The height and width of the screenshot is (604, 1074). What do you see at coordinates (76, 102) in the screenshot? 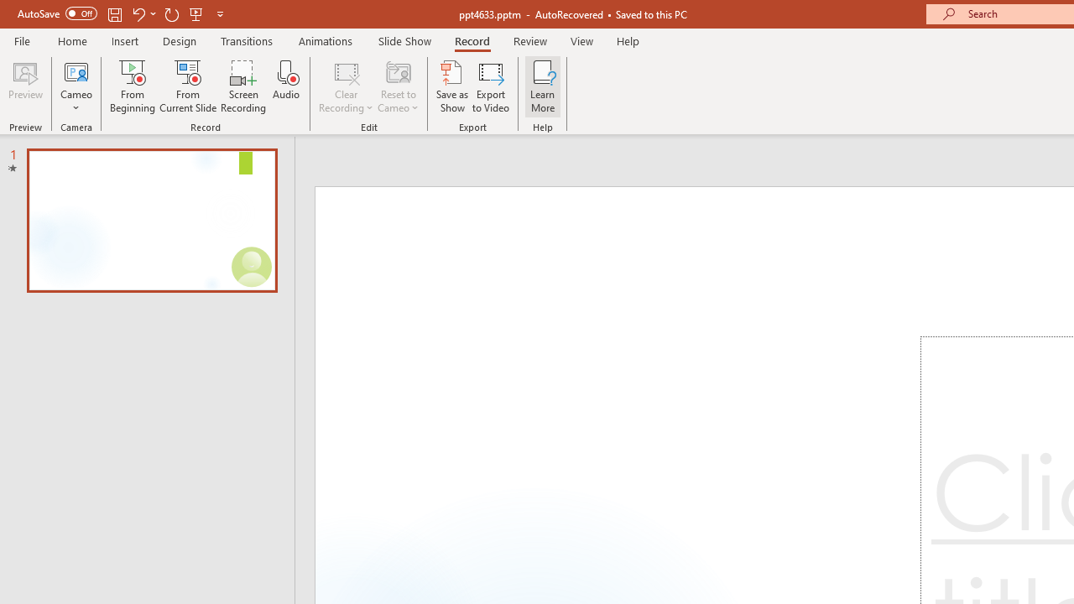
I see `More Options` at bounding box center [76, 102].